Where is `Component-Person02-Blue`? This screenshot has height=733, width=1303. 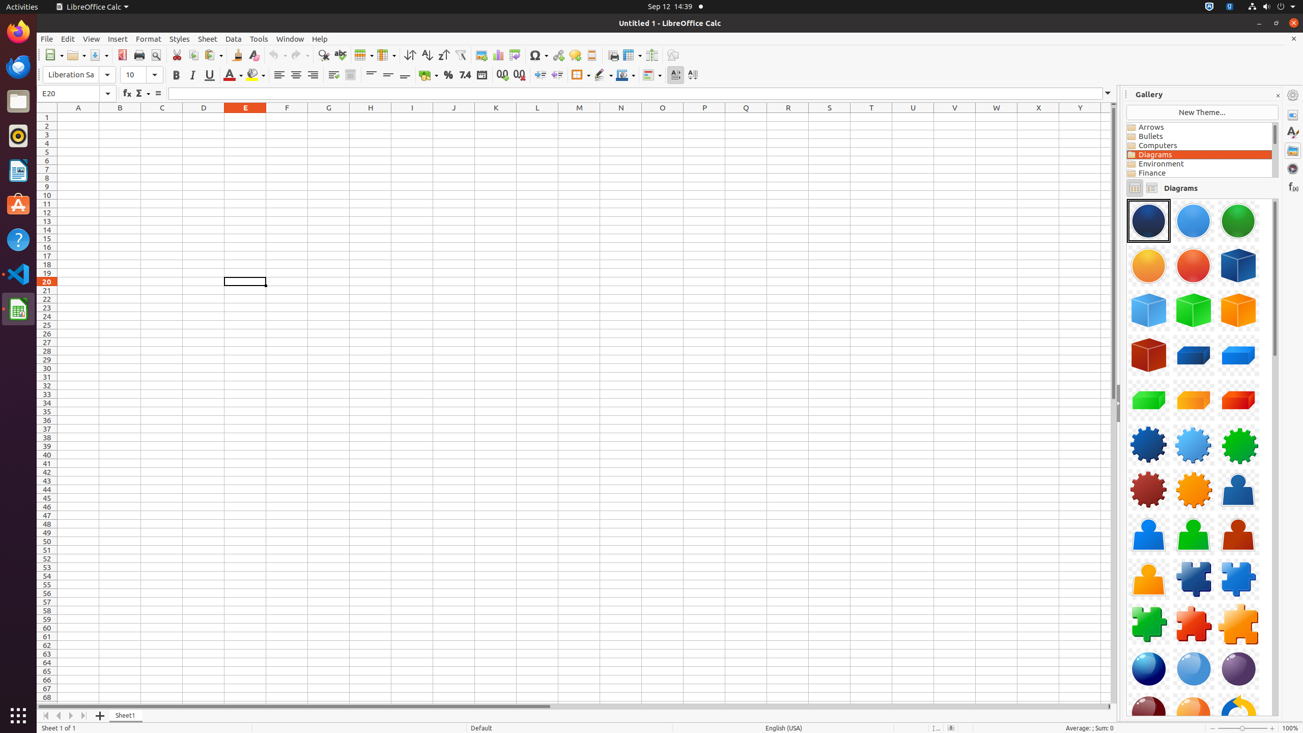 Component-Person02-Blue is located at coordinates (1149, 534).